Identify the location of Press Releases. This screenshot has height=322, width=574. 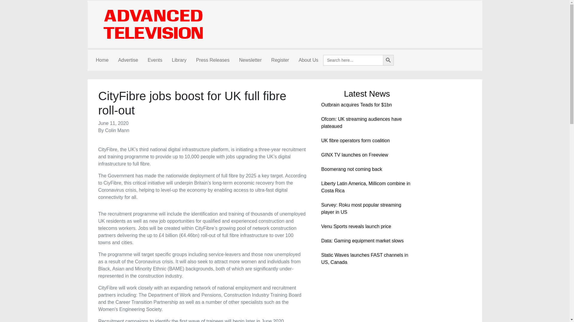
(213, 60).